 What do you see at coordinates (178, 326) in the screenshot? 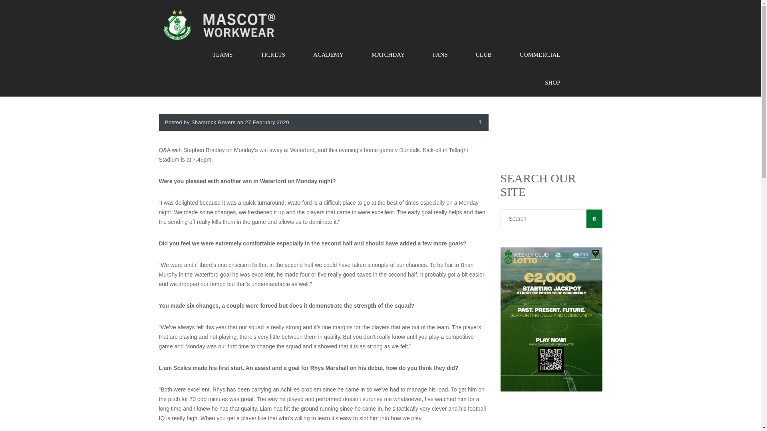
I see `Submit` at bounding box center [178, 326].